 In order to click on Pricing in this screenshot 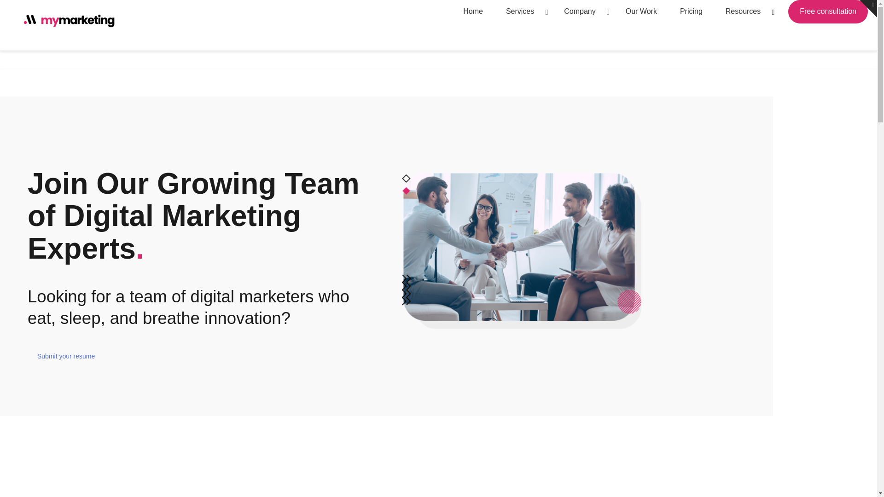, I will do `click(691, 12)`.